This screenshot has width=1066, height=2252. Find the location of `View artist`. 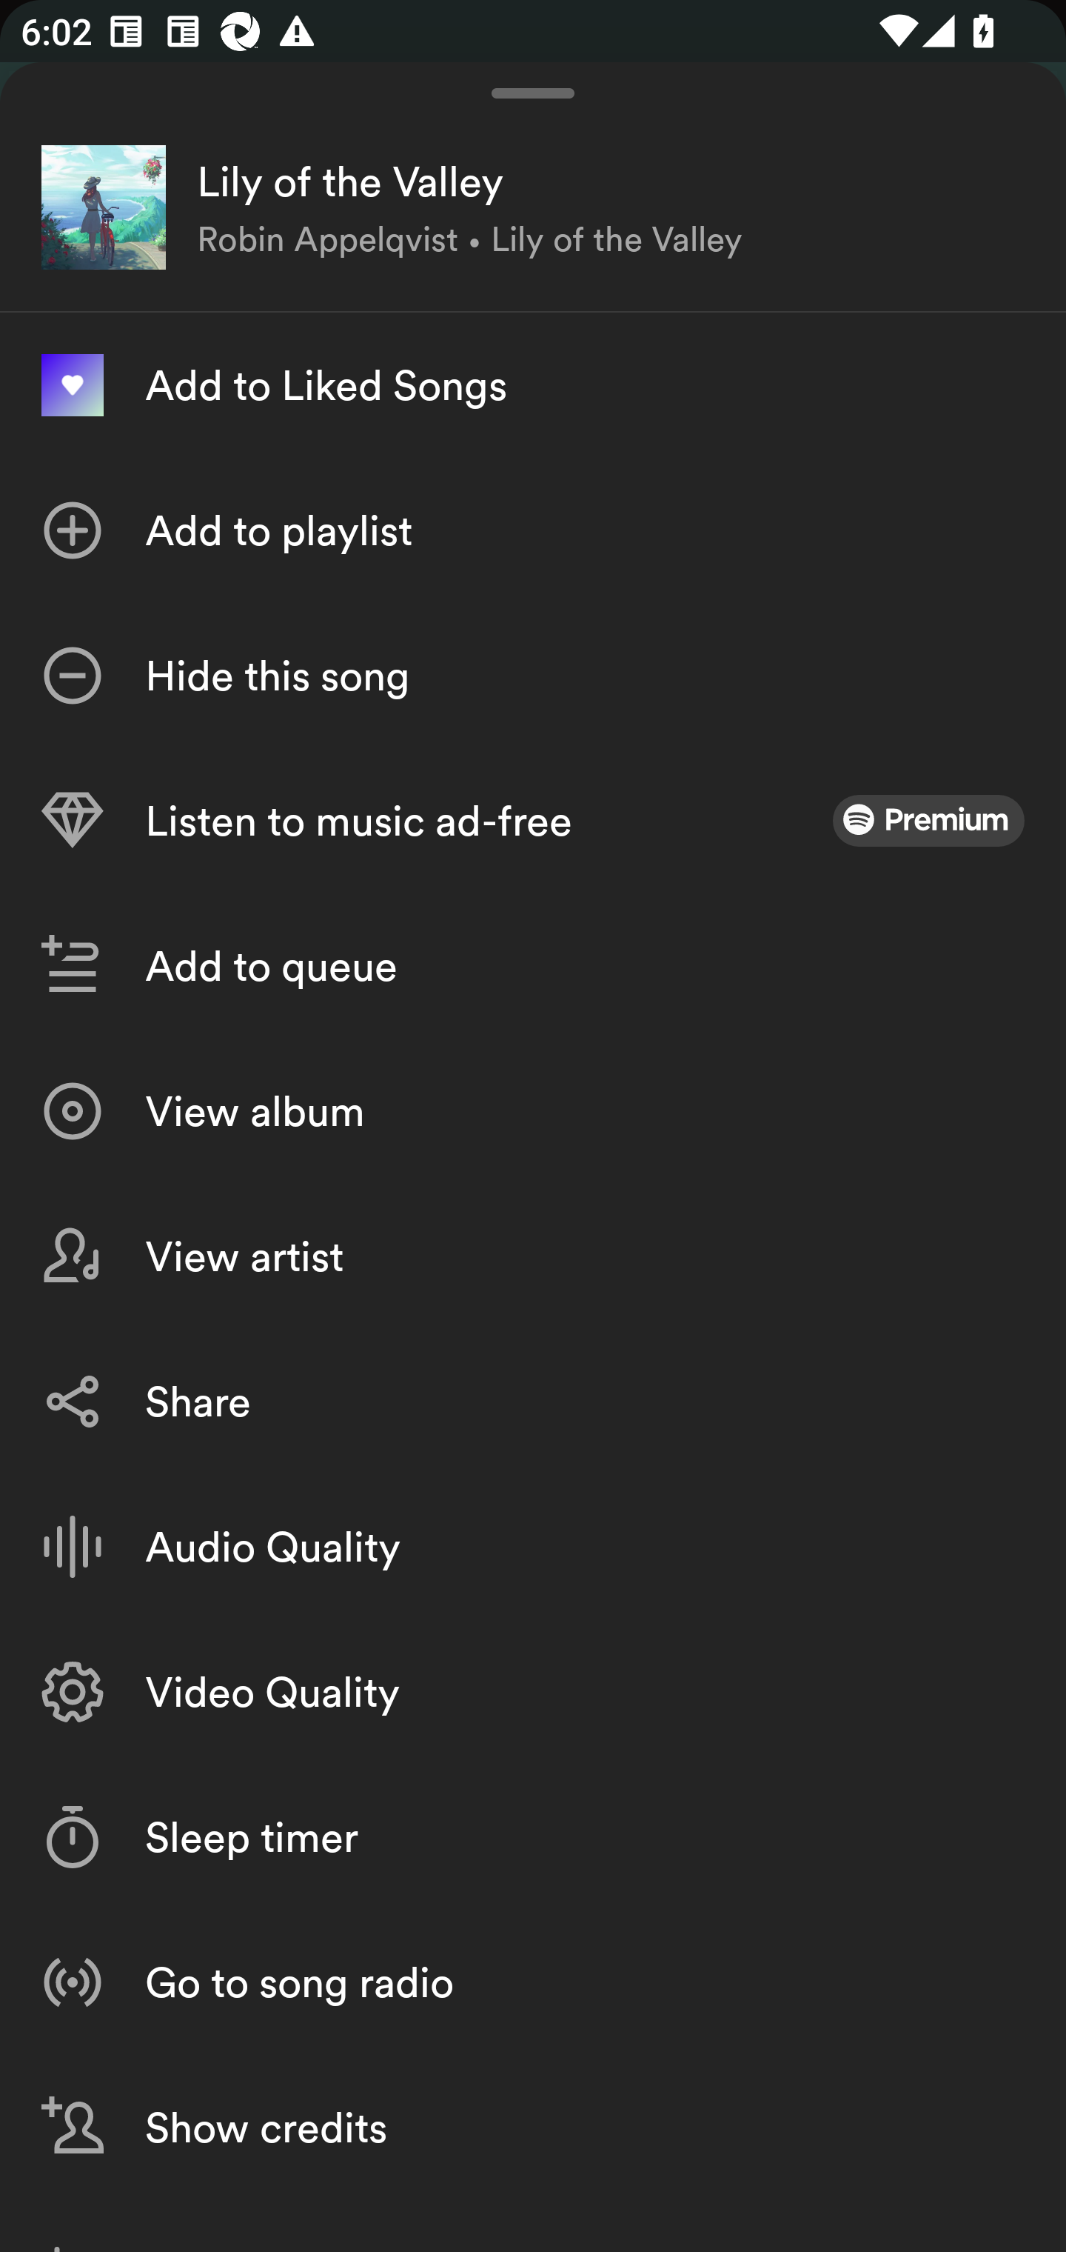

View artist is located at coordinates (533, 1256).